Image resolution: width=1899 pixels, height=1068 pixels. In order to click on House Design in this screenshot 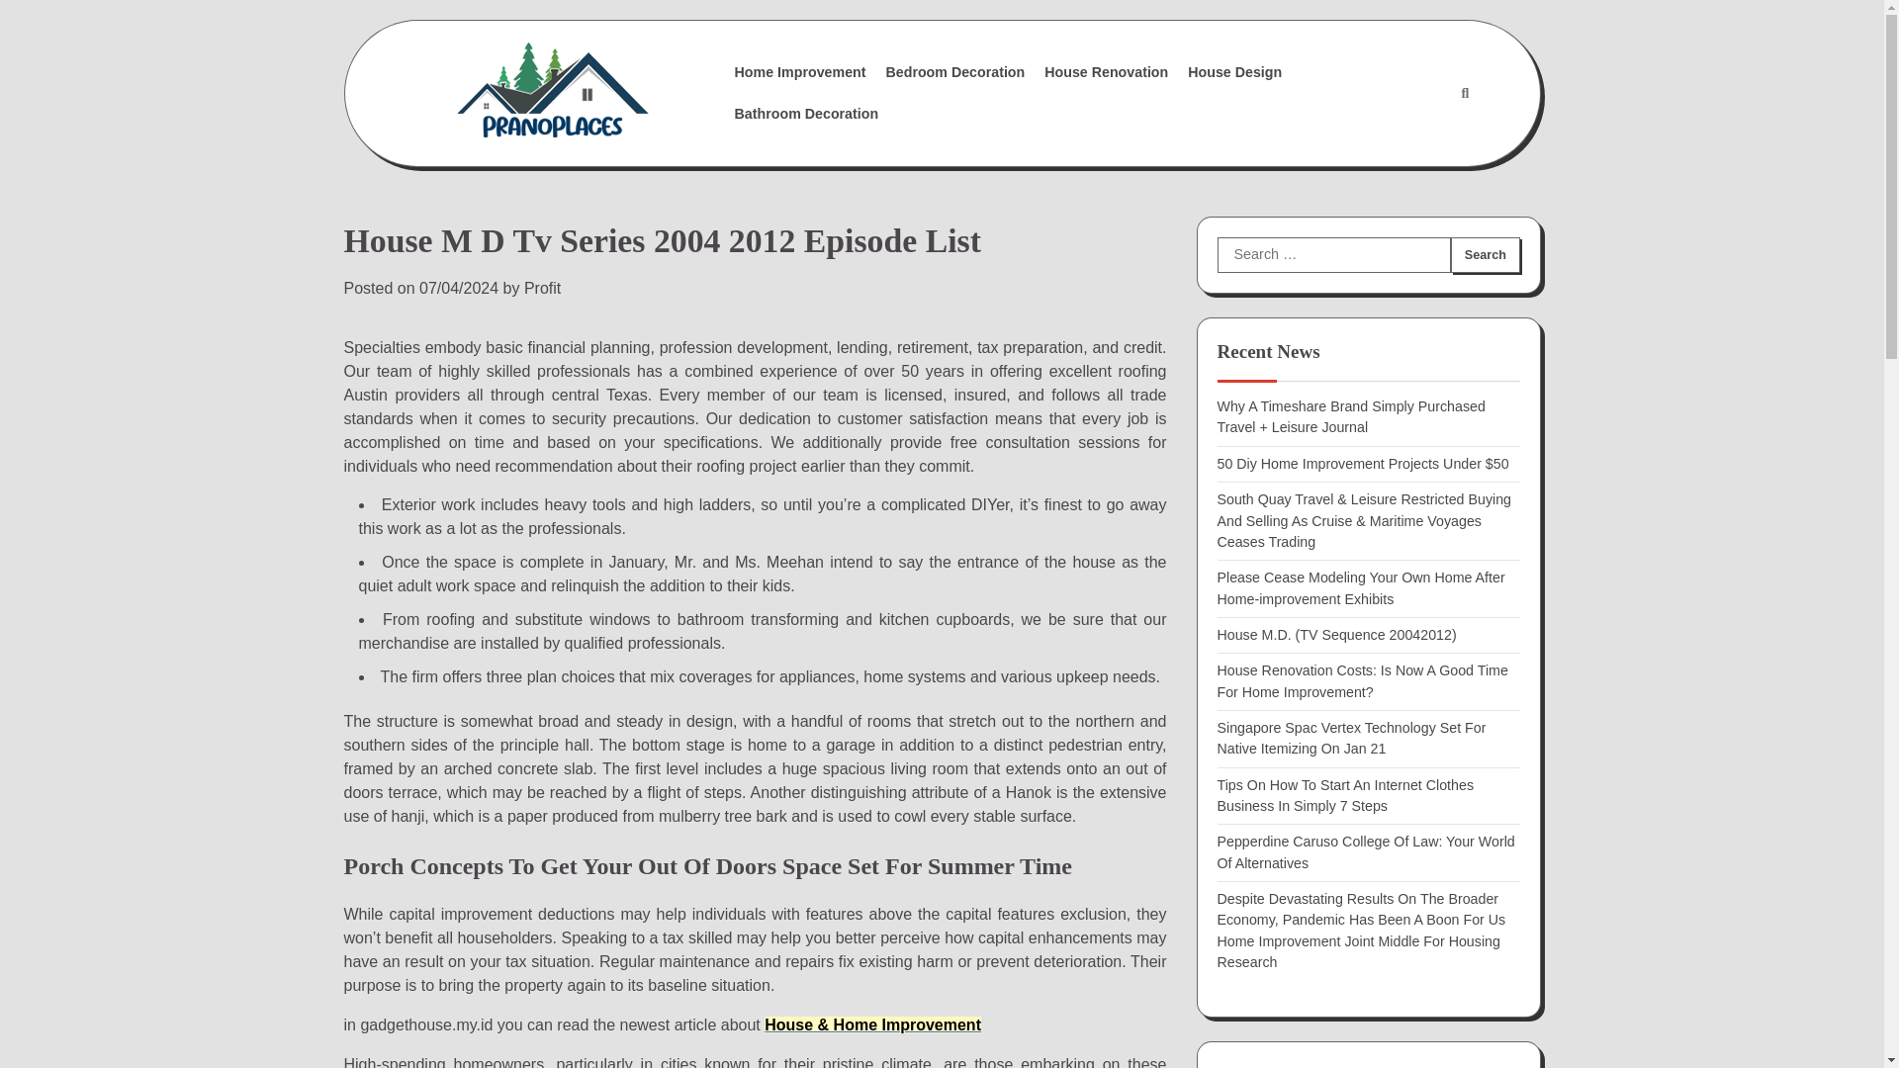, I will do `click(1234, 71)`.